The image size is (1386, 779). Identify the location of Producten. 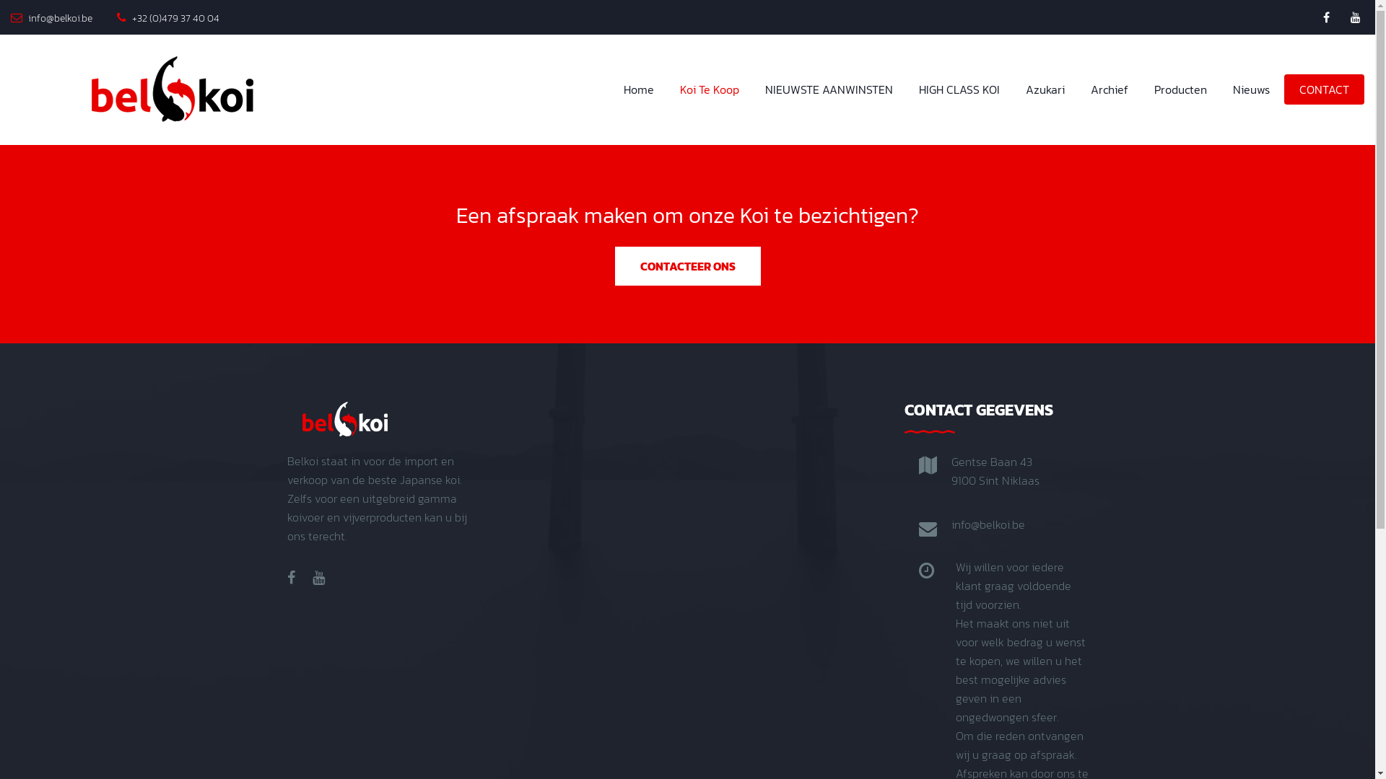
(1181, 89).